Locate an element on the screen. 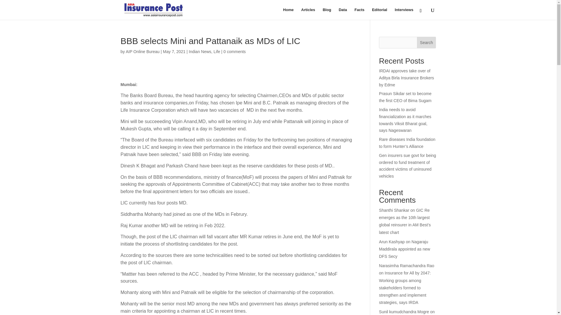 The height and width of the screenshot is (315, 561). Indian News is located at coordinates (200, 51).